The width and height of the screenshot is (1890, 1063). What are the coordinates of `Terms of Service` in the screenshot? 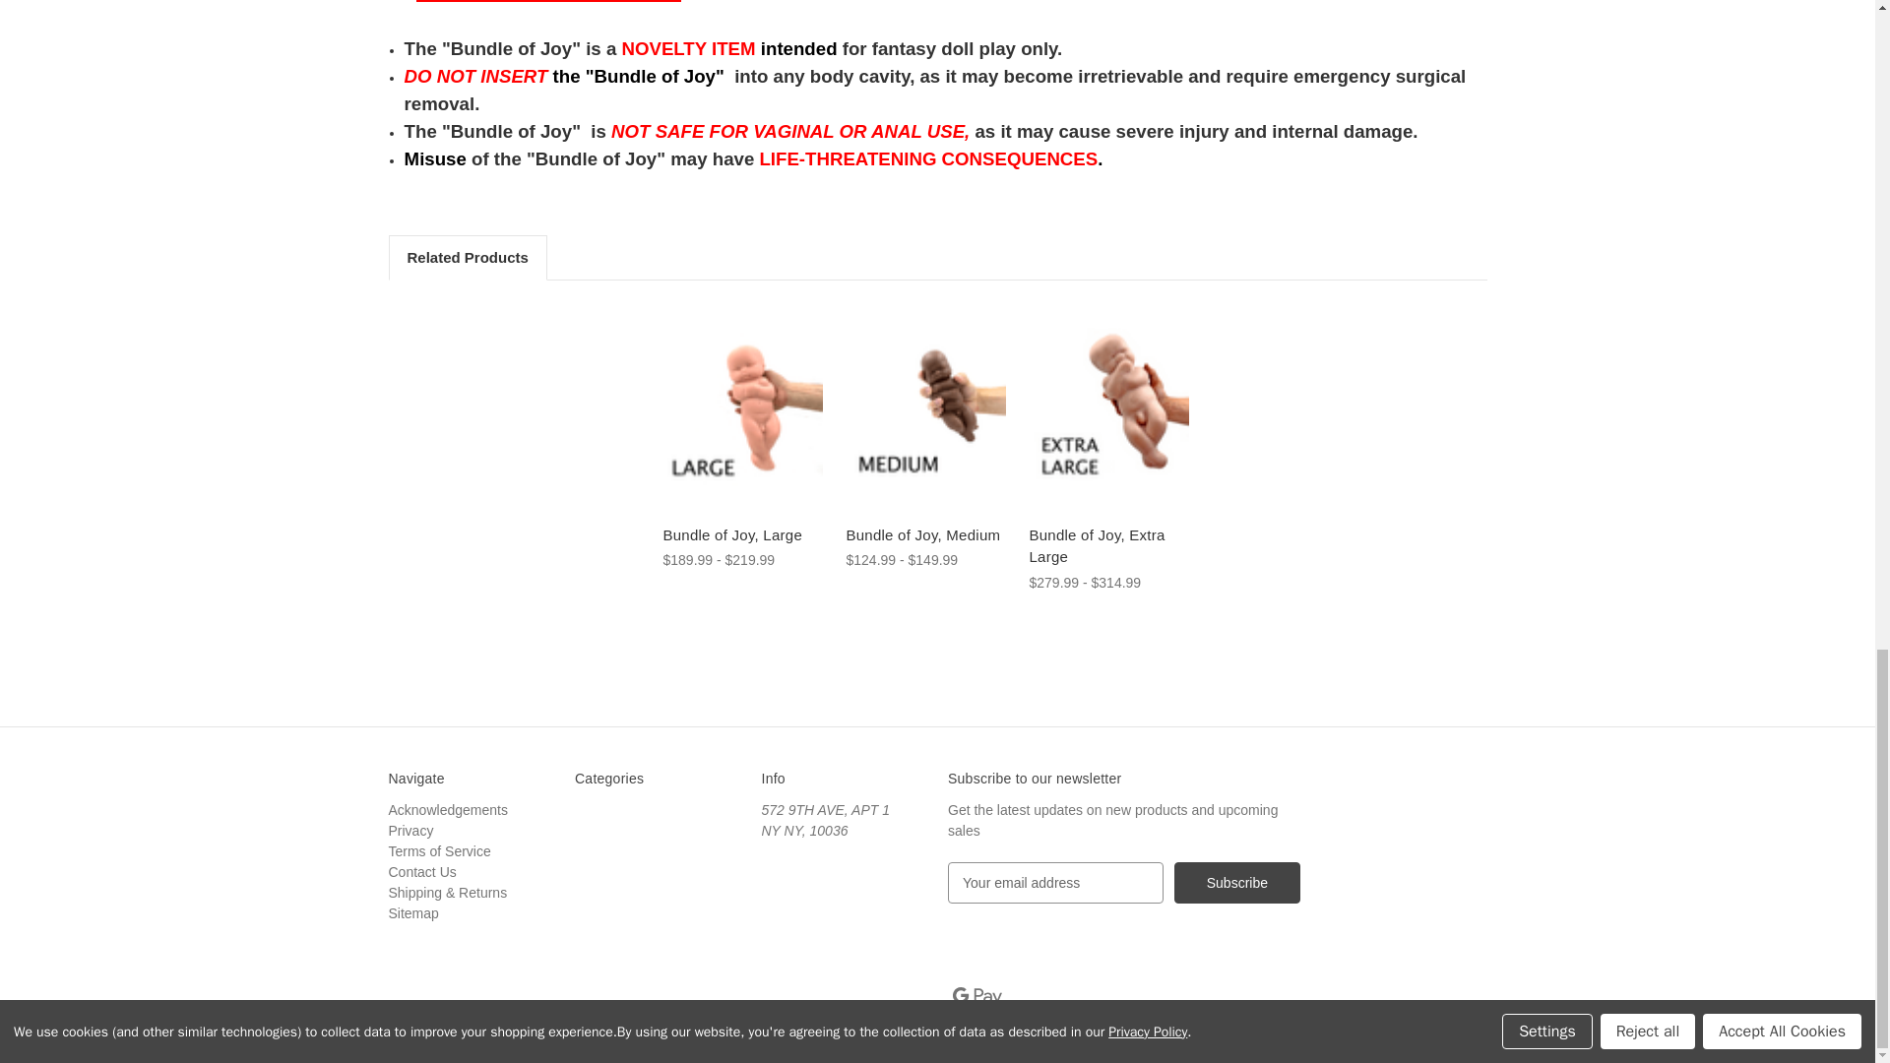 It's located at (438, 850).